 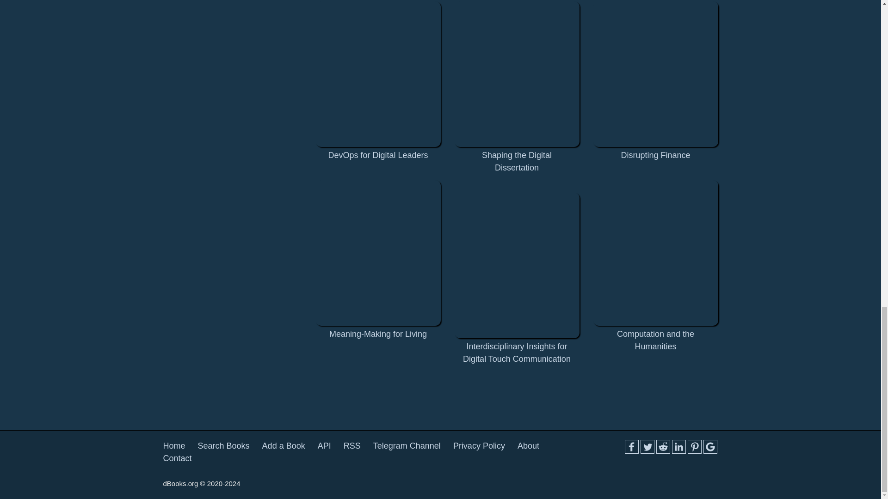 I want to click on Share to Pinterest, so click(x=694, y=446).